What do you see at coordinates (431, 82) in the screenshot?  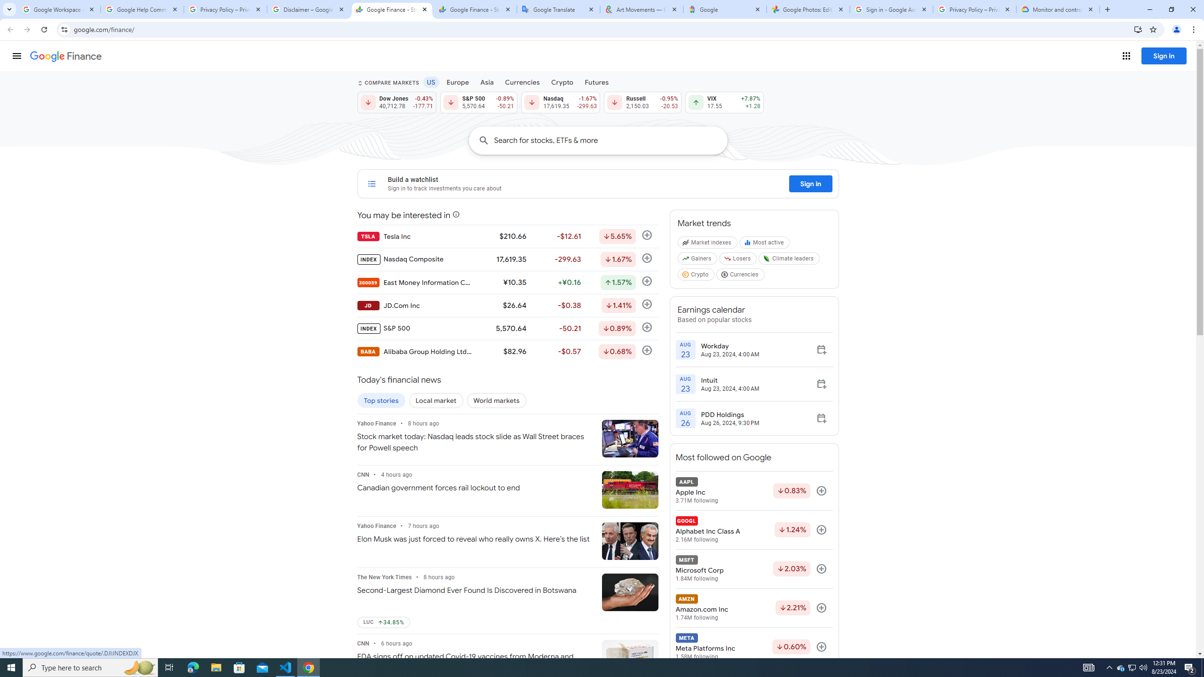 I see `US` at bounding box center [431, 82].